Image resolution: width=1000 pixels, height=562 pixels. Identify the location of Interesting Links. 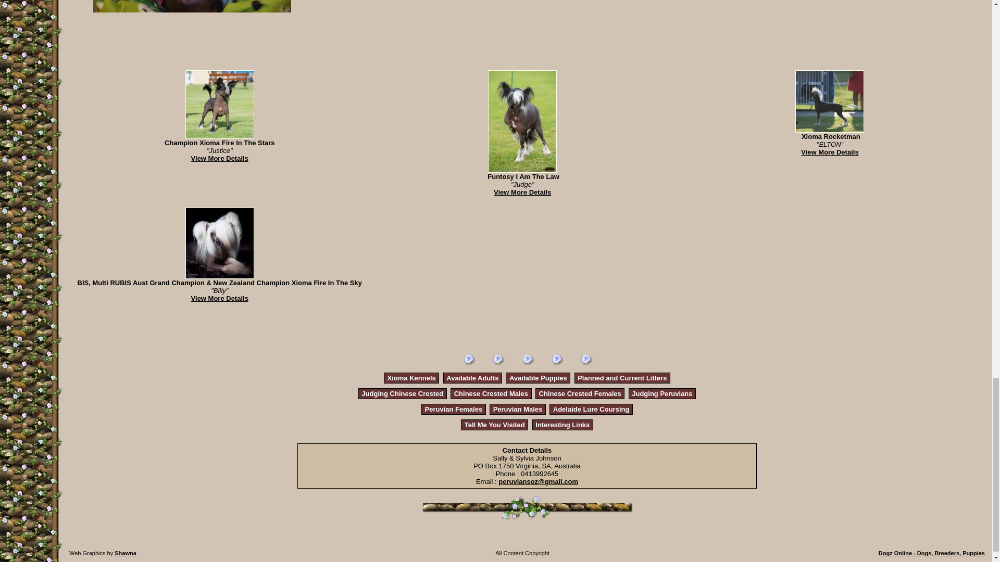
(562, 425).